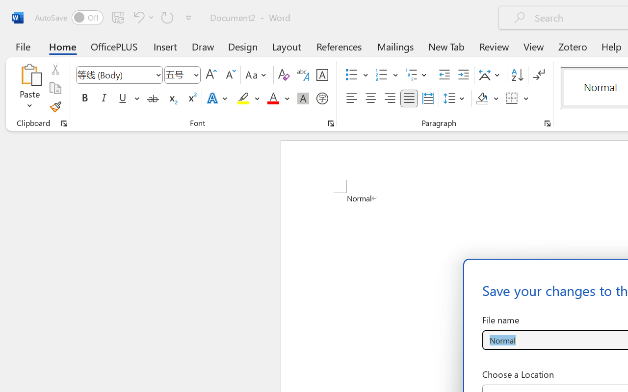 The width and height of the screenshot is (628, 392). What do you see at coordinates (512, 98) in the screenshot?
I see `Borders` at bounding box center [512, 98].